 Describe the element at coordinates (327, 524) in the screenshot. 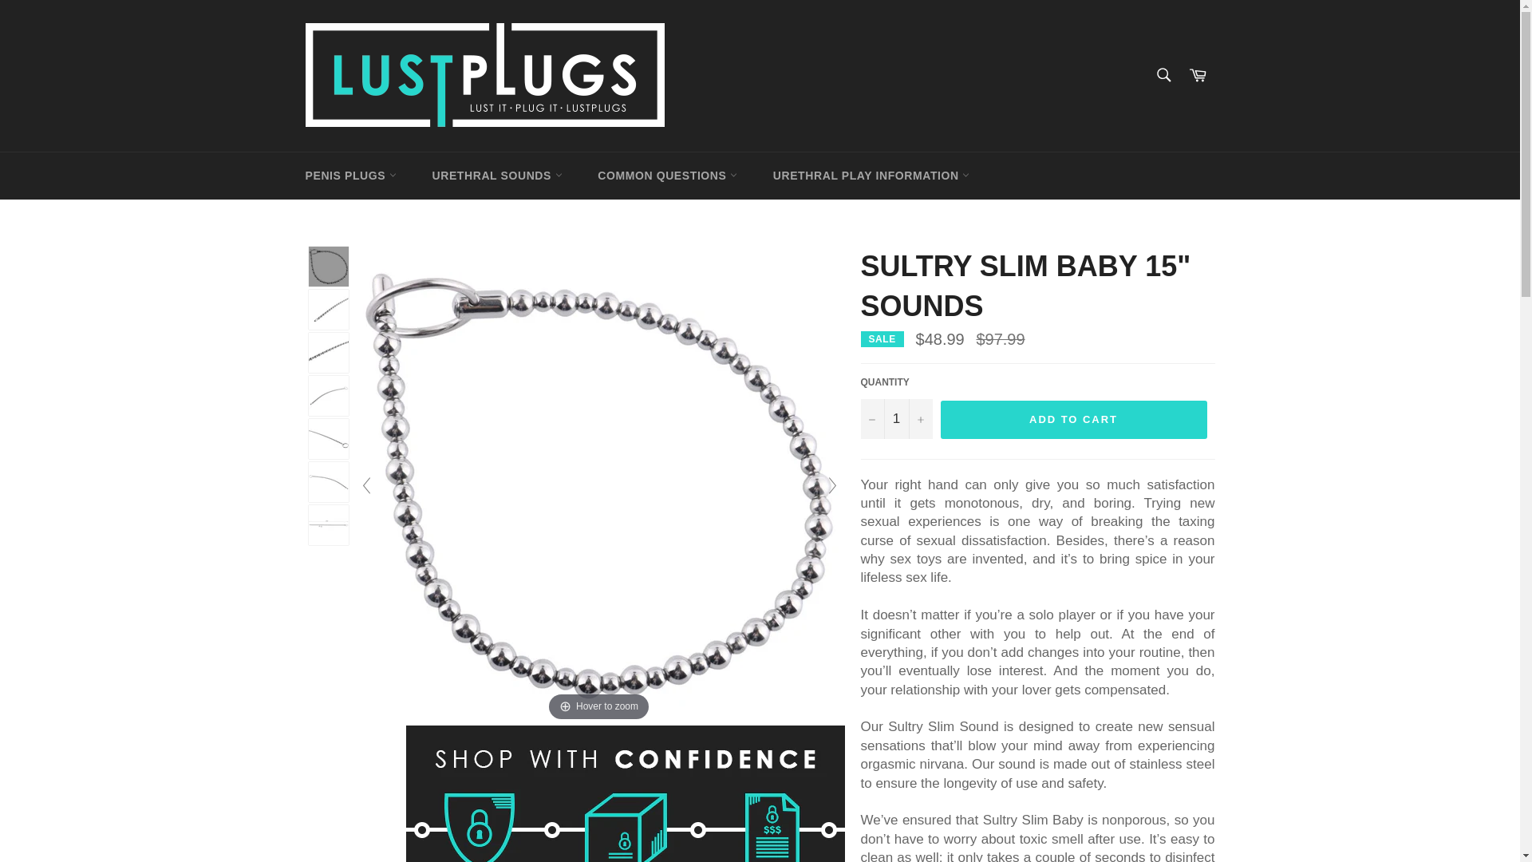

I see `Sultry Slim Baby 15" Sounds` at that location.